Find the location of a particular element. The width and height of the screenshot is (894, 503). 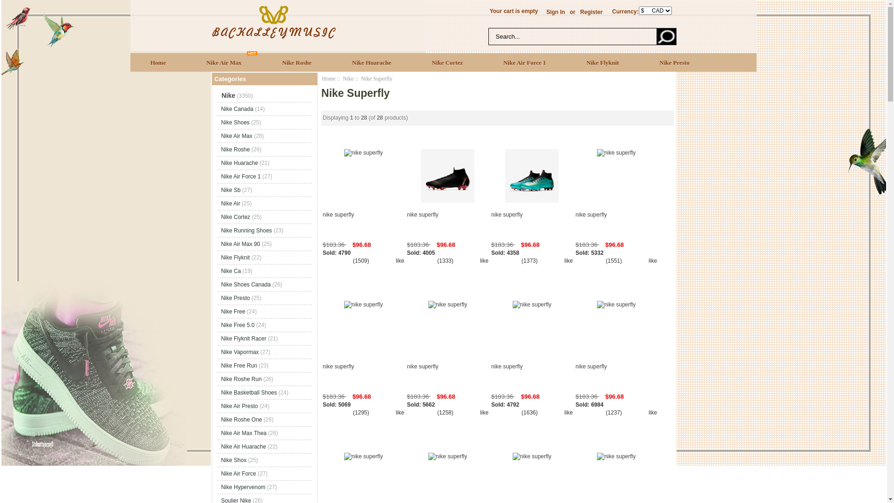

Nike Ca is located at coordinates (231, 271).